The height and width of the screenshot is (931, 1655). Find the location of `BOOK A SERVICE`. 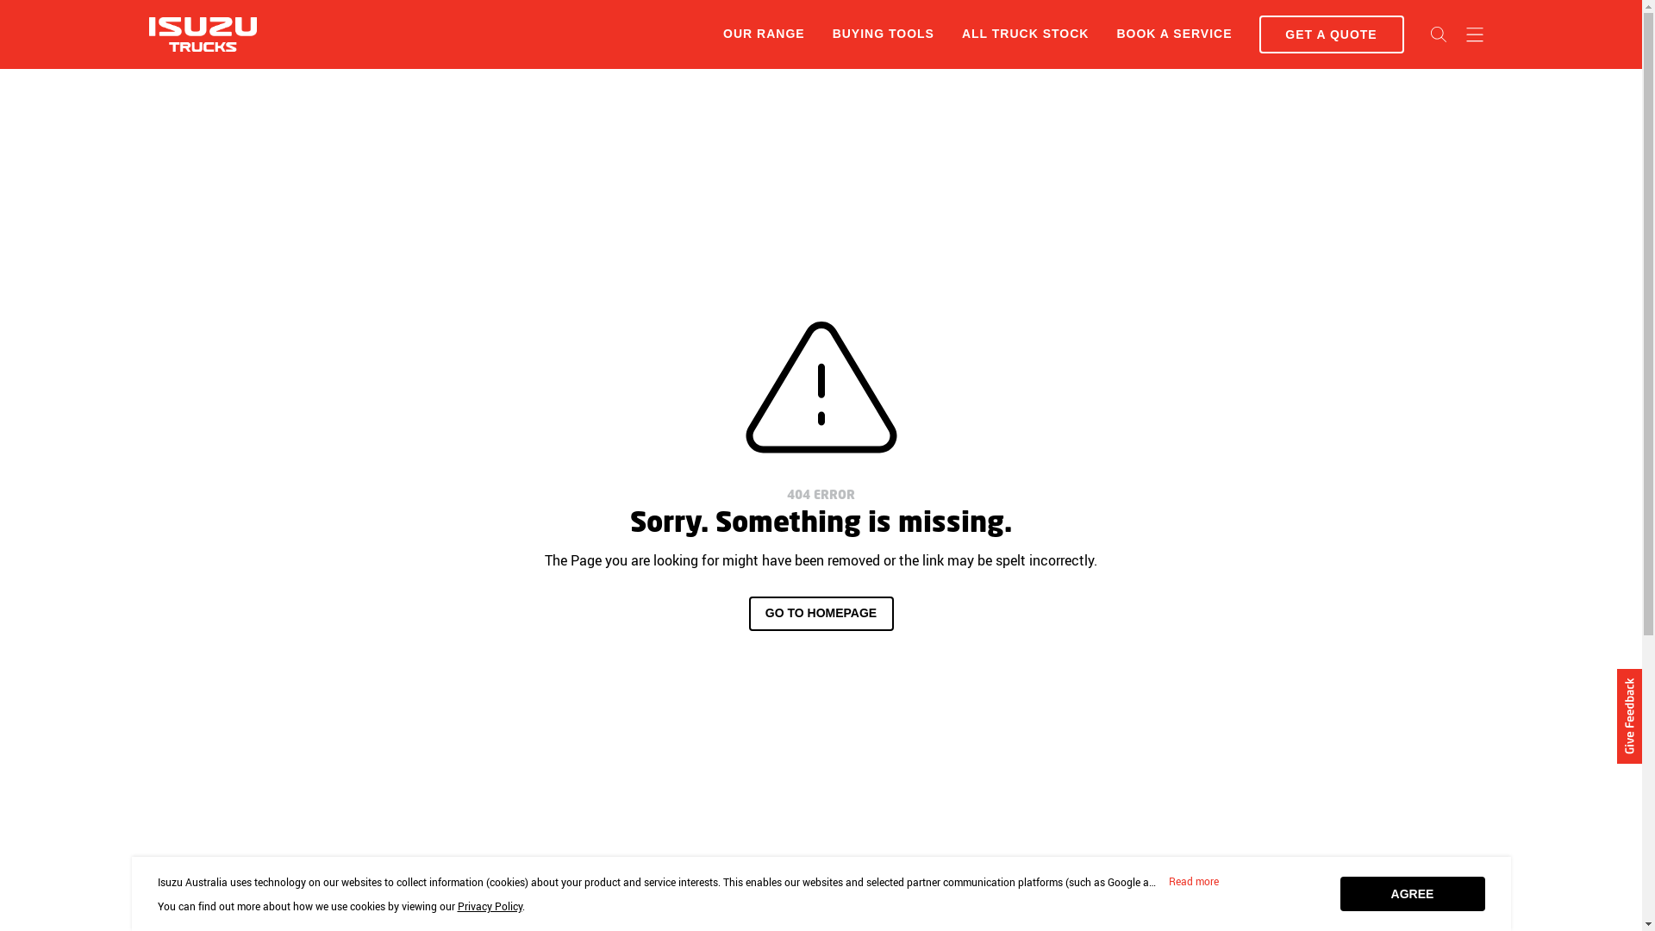

BOOK A SERVICE is located at coordinates (1174, 34).